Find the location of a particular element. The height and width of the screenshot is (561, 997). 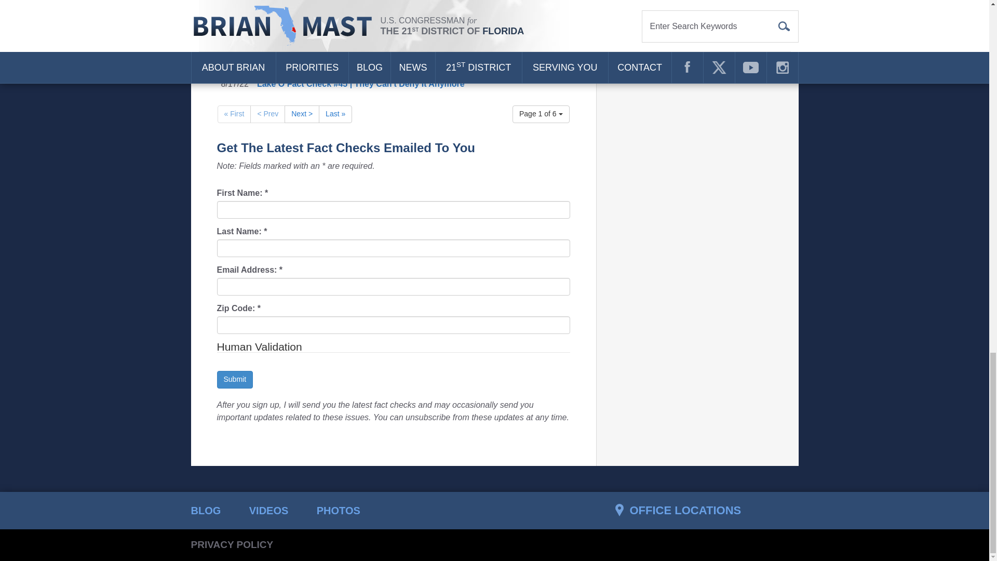

Submit is located at coordinates (235, 379).